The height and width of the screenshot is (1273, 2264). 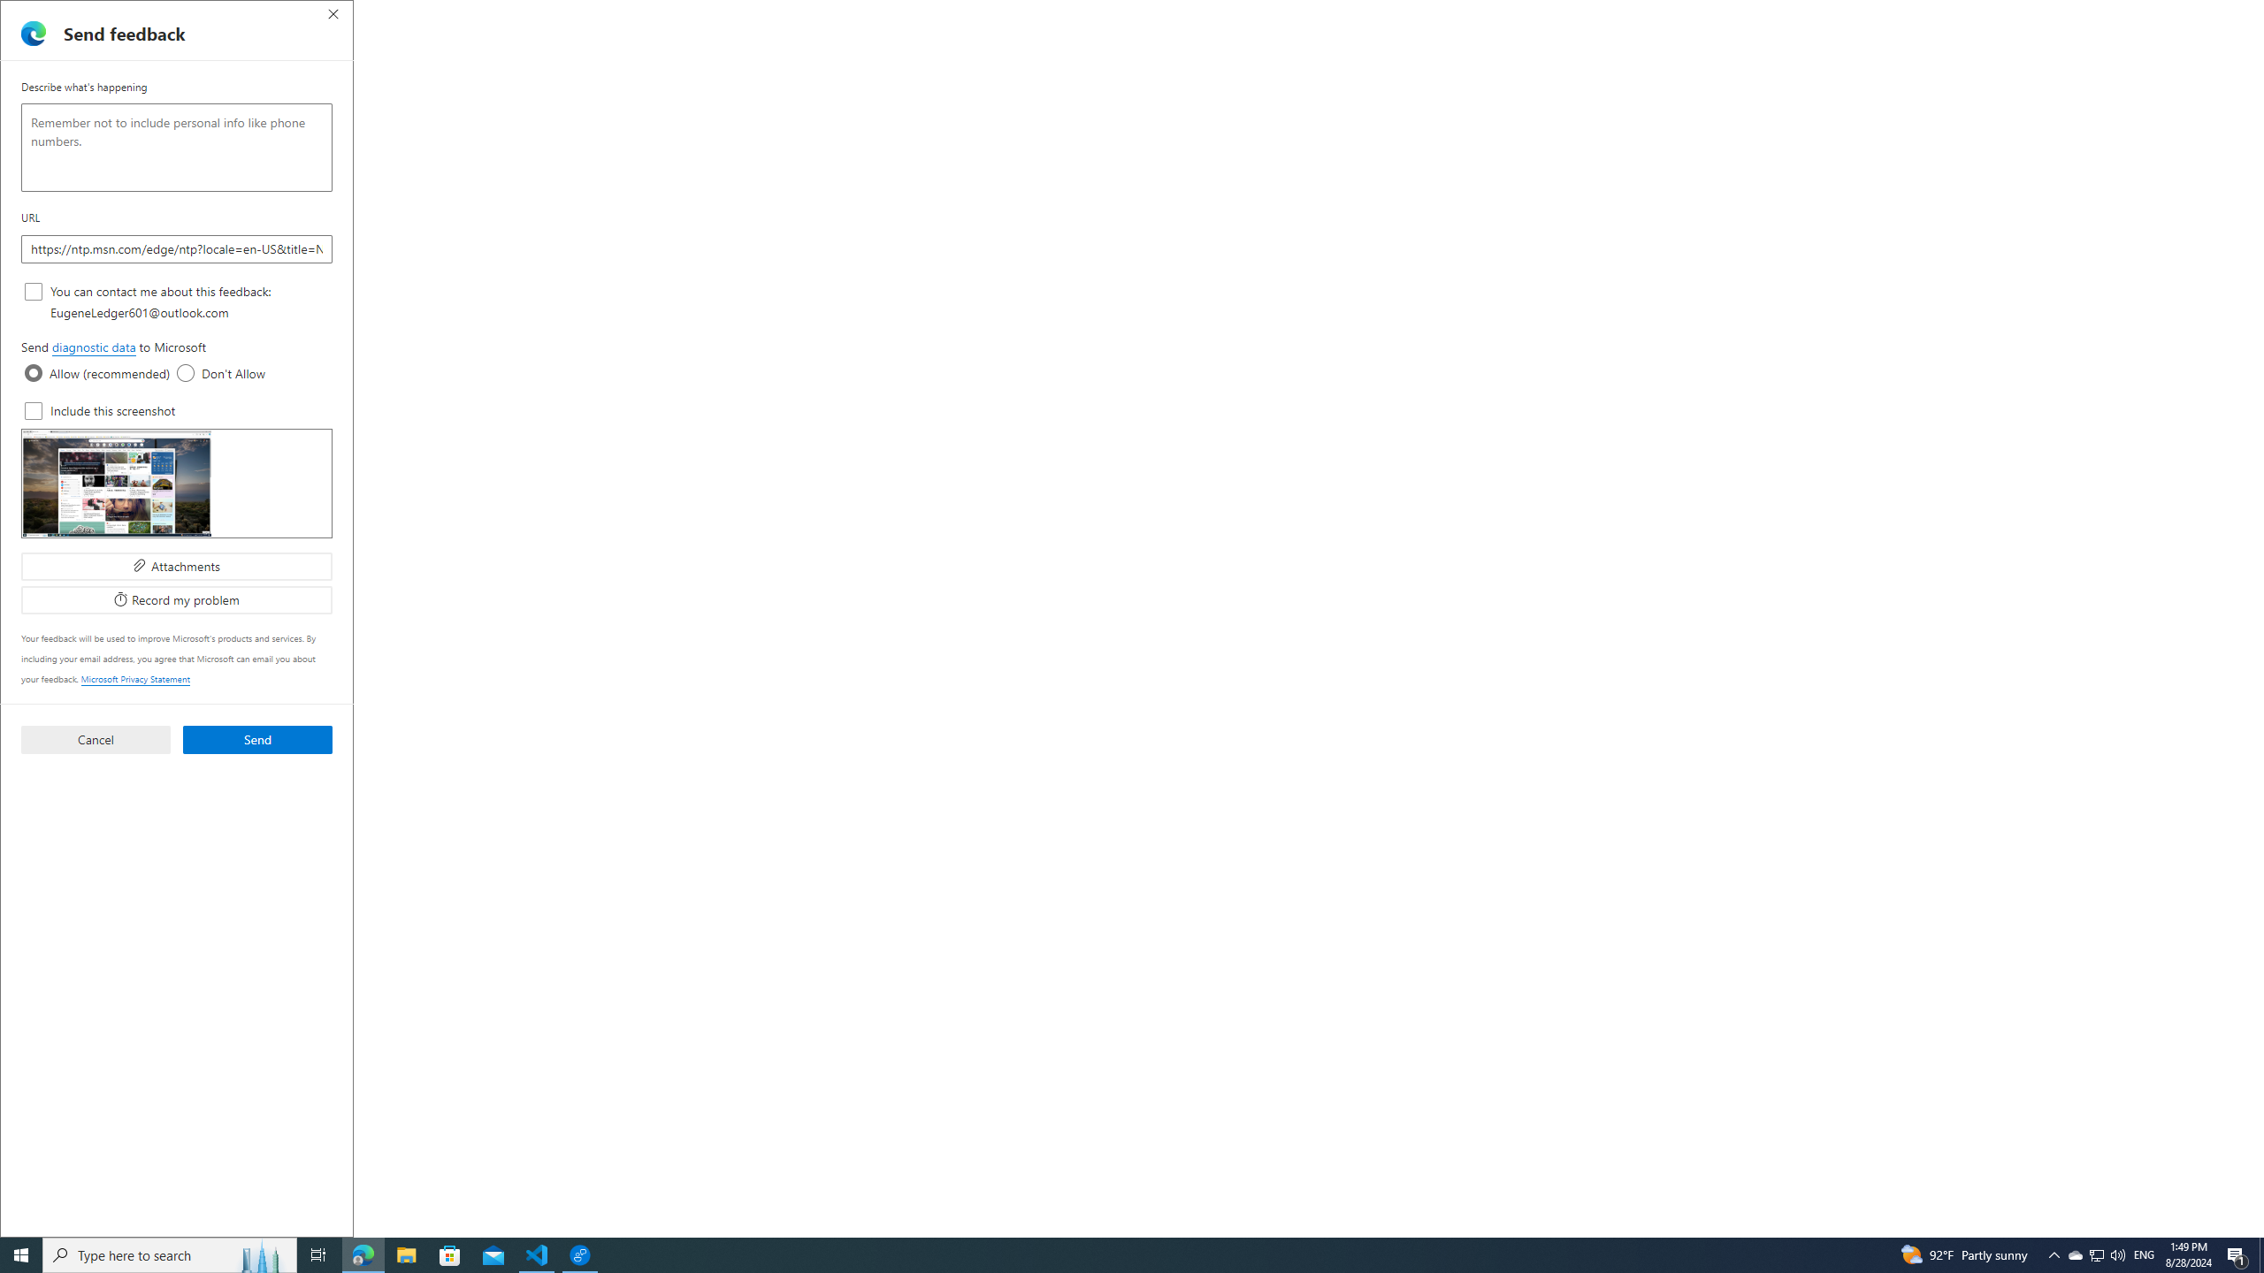 I want to click on Search and browse, so click(x=481, y=1001).